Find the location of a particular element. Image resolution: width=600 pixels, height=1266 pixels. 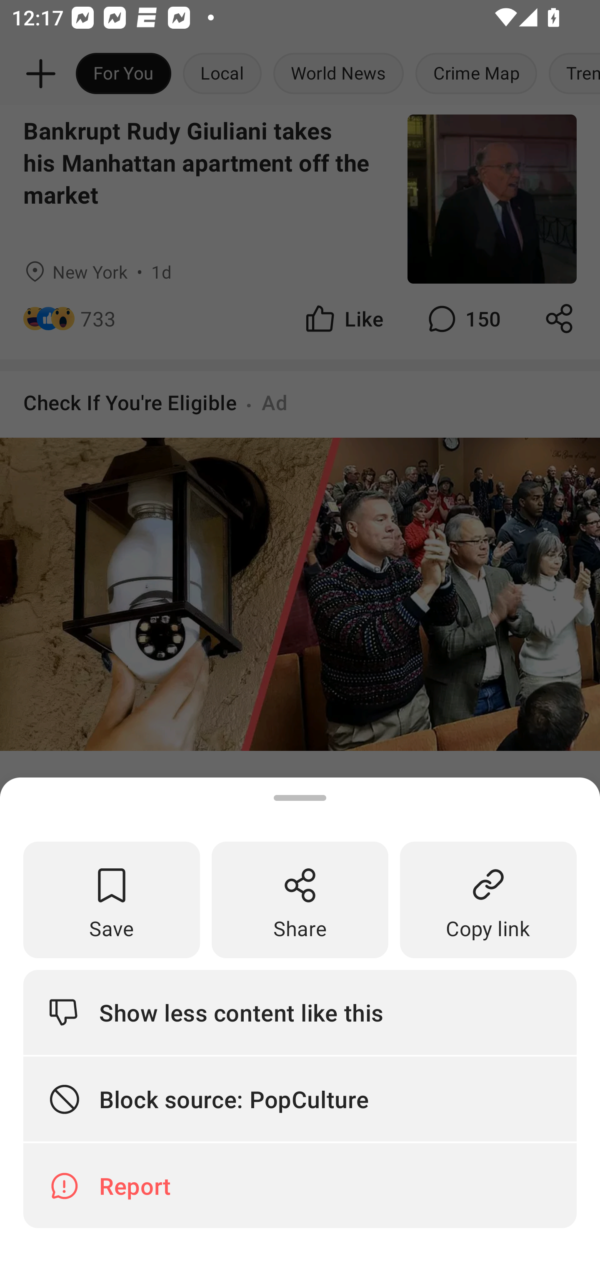

Save is located at coordinates (112, 900).